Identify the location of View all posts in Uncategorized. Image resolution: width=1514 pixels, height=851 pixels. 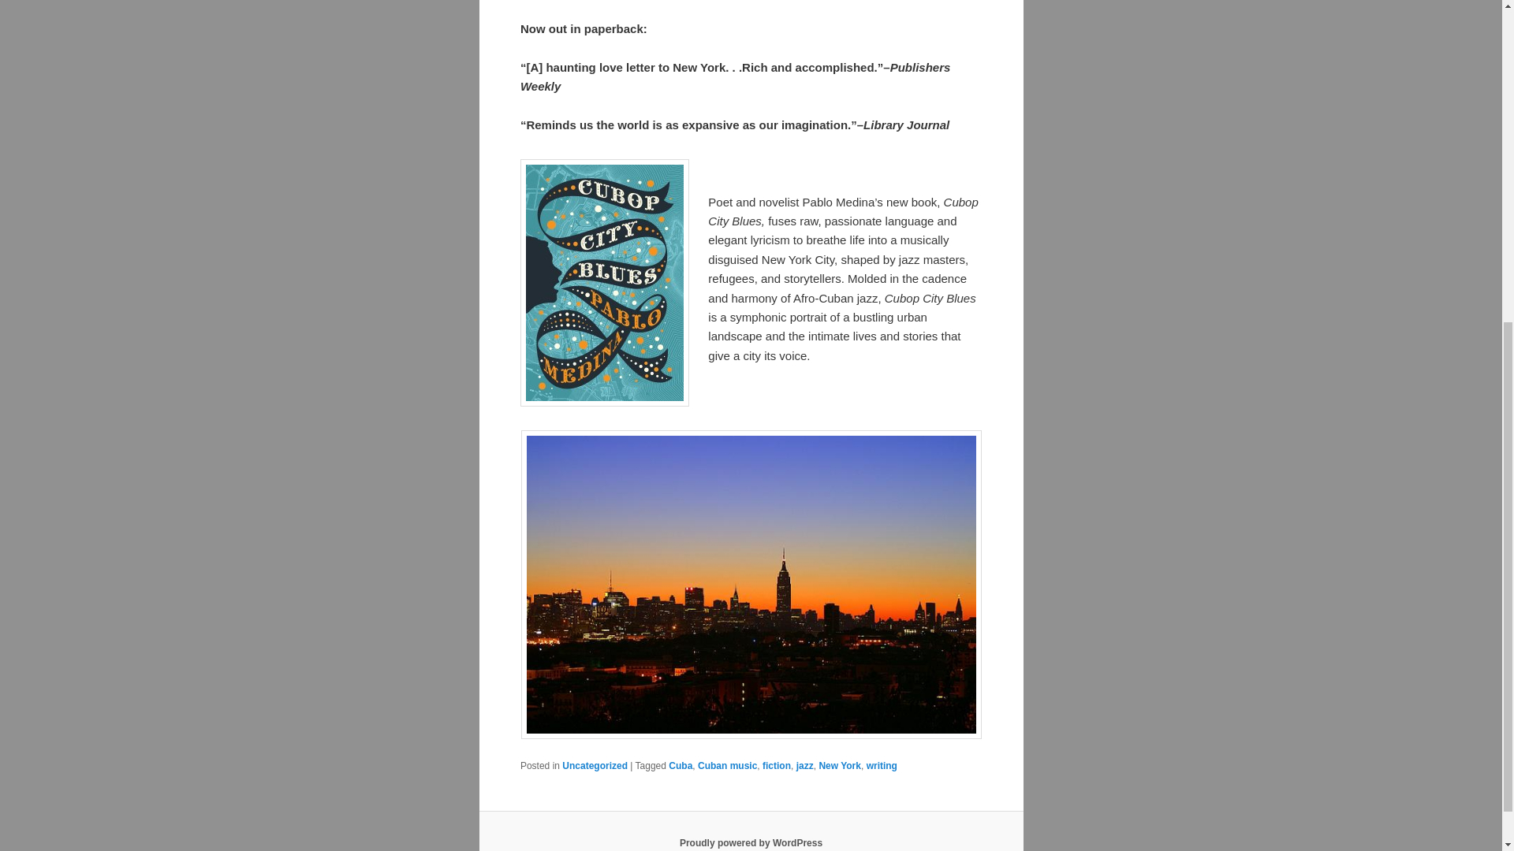
(595, 766).